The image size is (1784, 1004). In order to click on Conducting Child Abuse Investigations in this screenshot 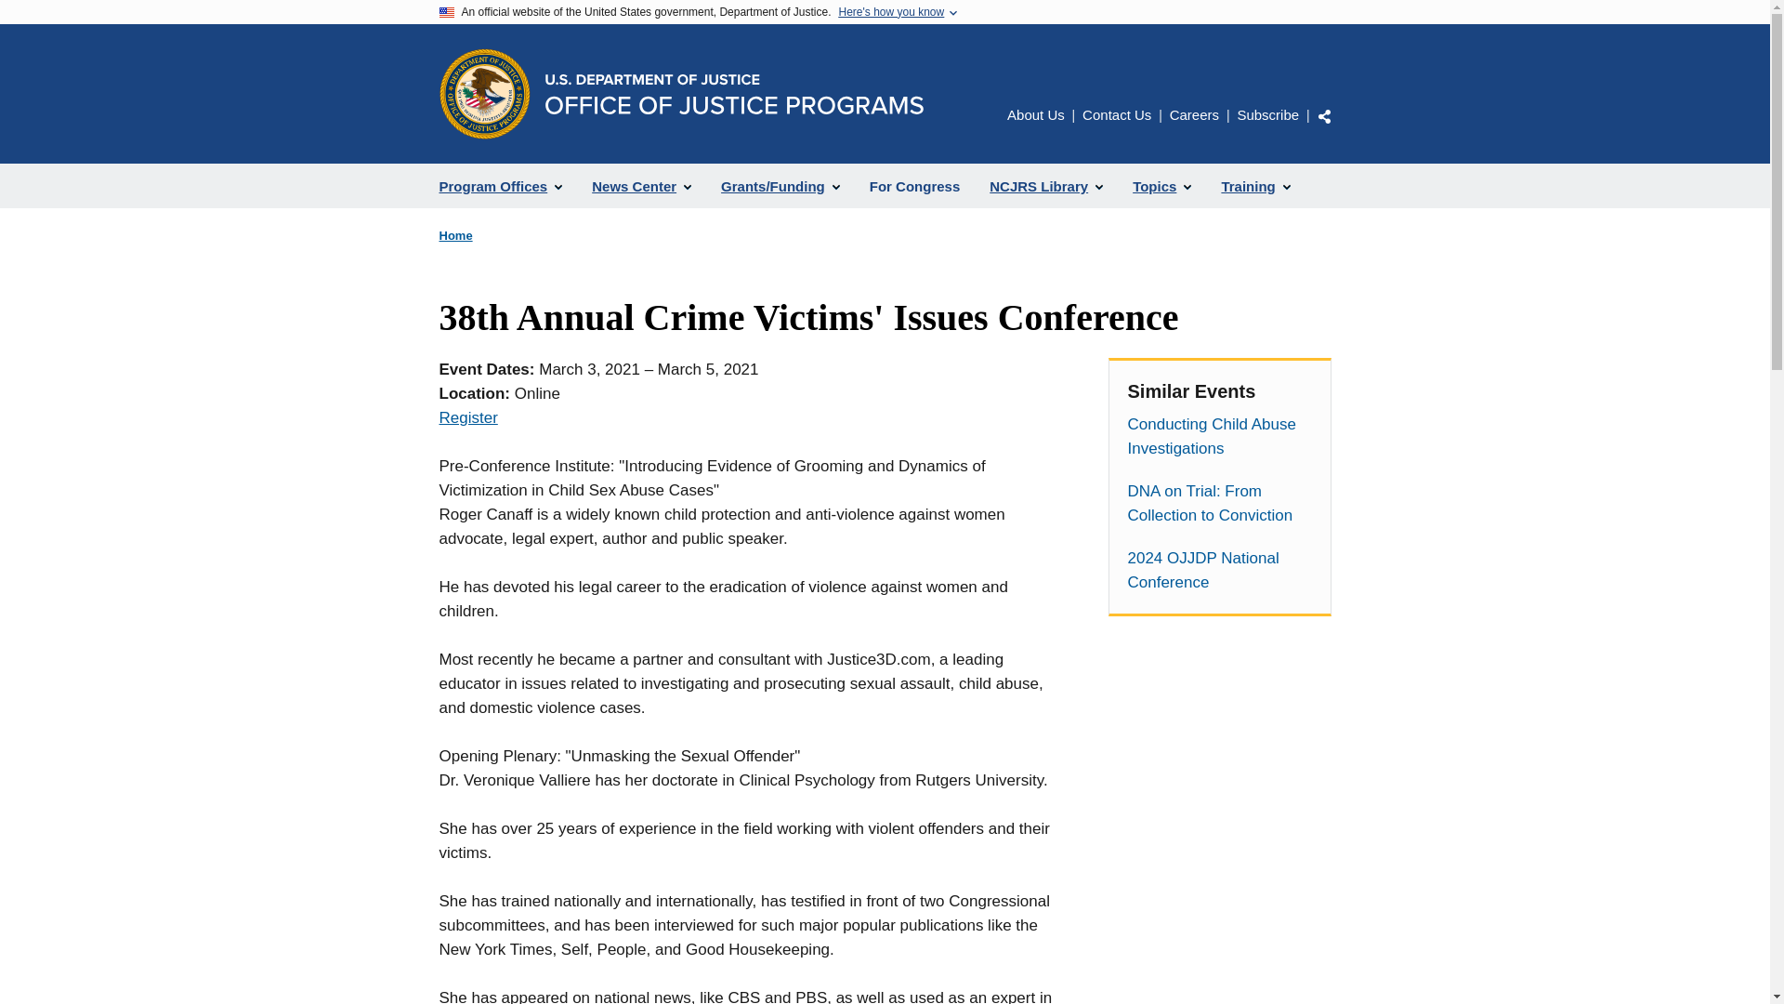, I will do `click(1219, 436)`.